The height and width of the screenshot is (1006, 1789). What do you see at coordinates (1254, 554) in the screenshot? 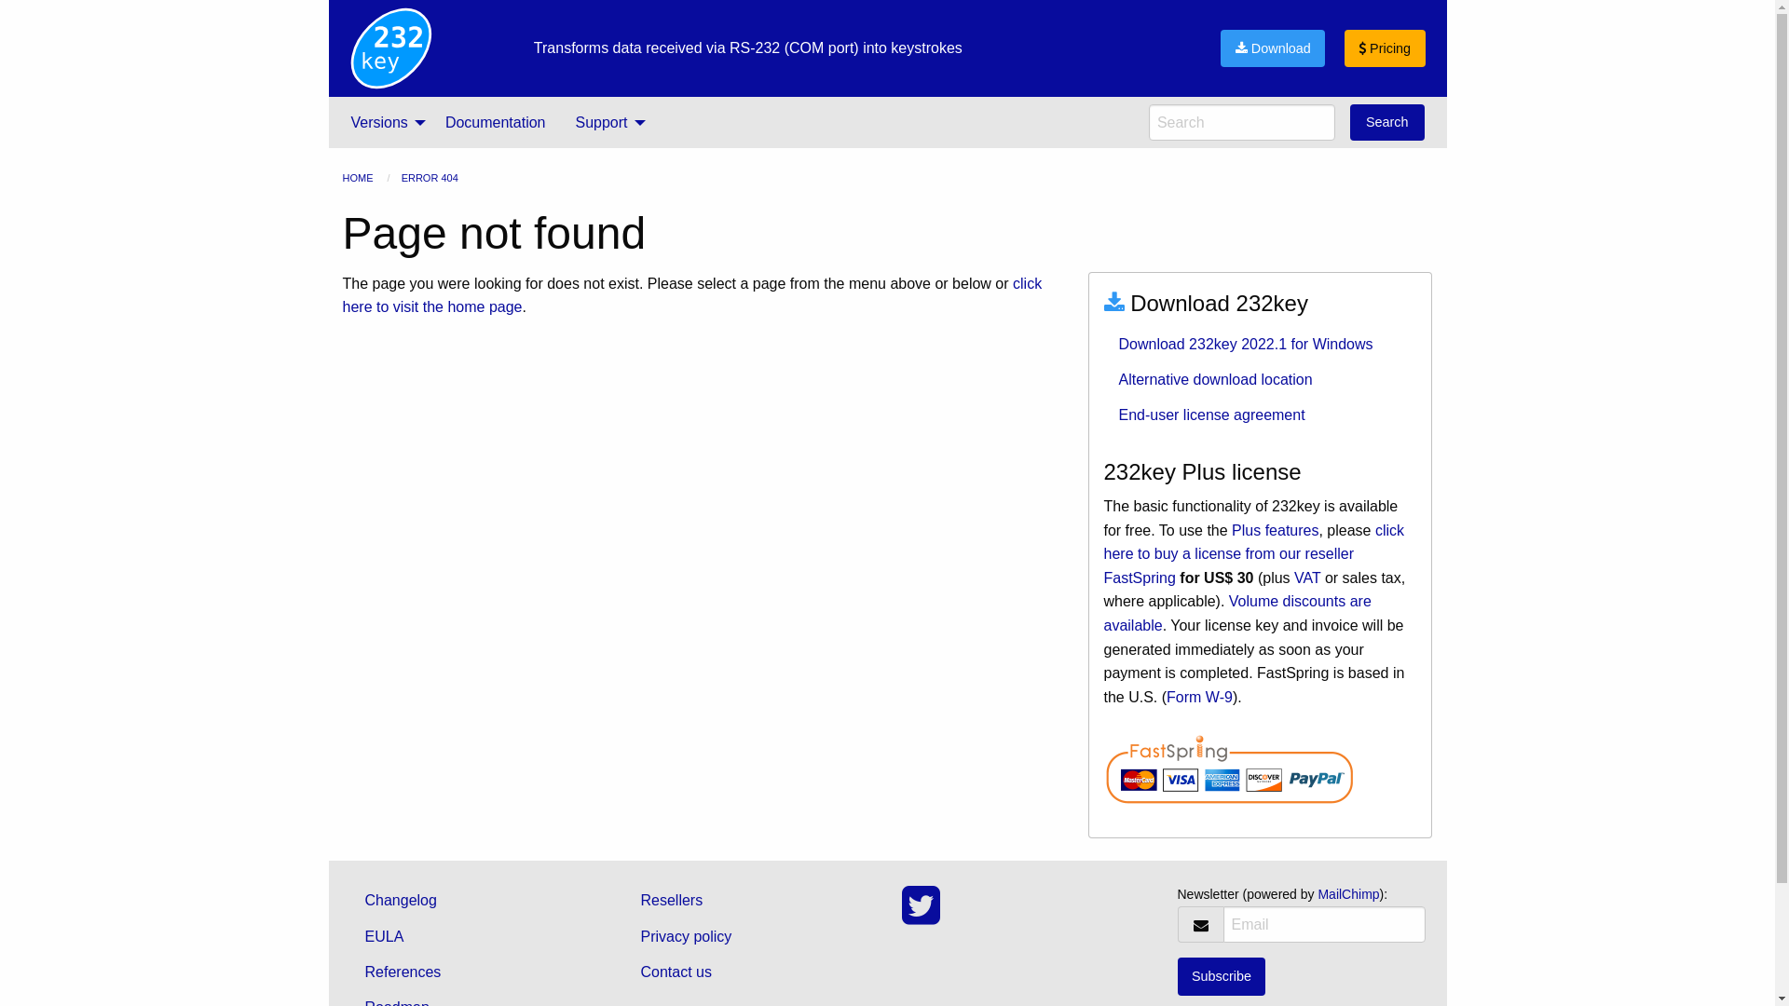
I see `click here to buy a license from our reseller FastSpring` at bounding box center [1254, 554].